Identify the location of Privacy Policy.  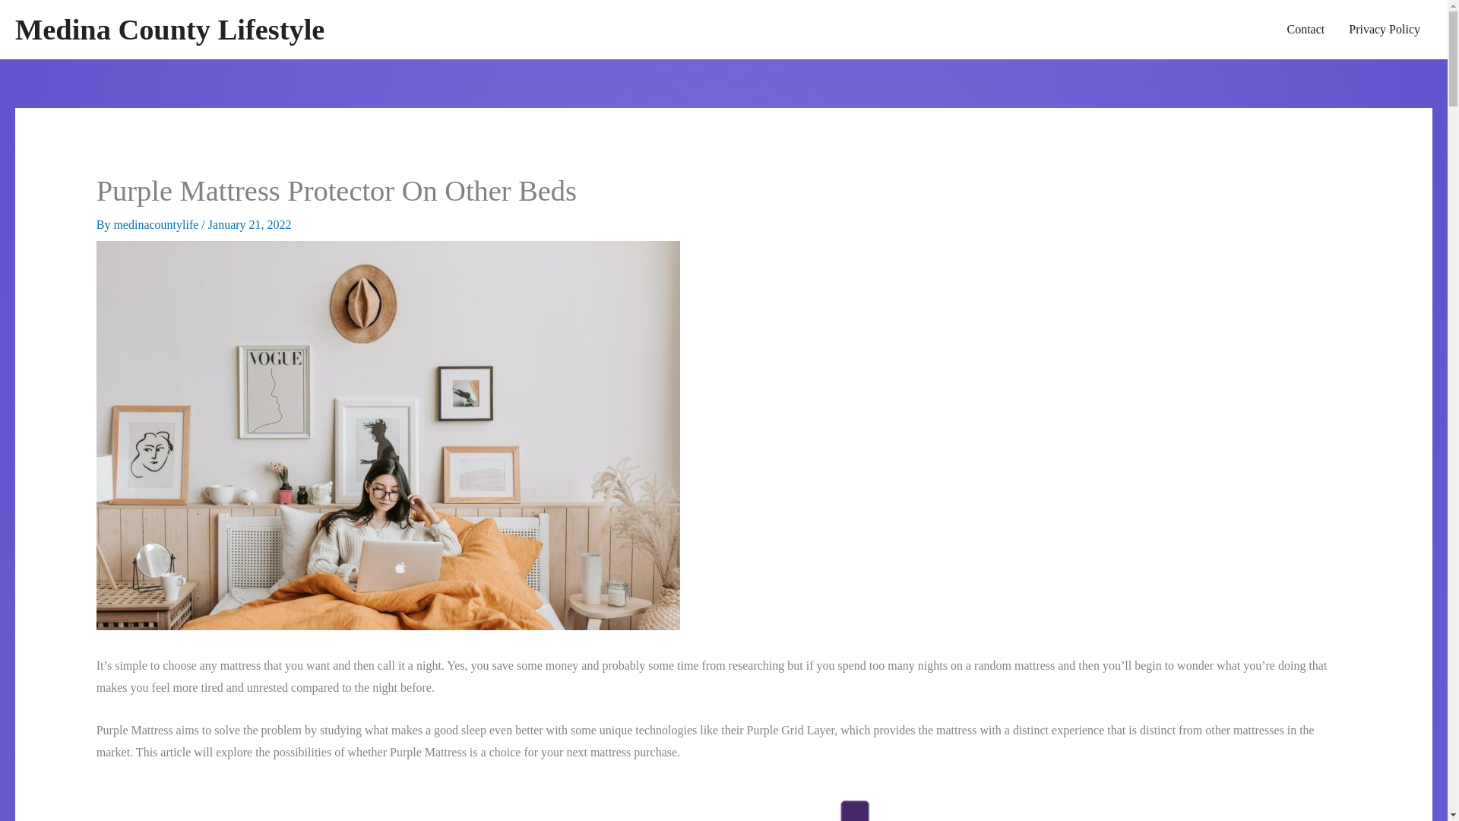
(1385, 29).